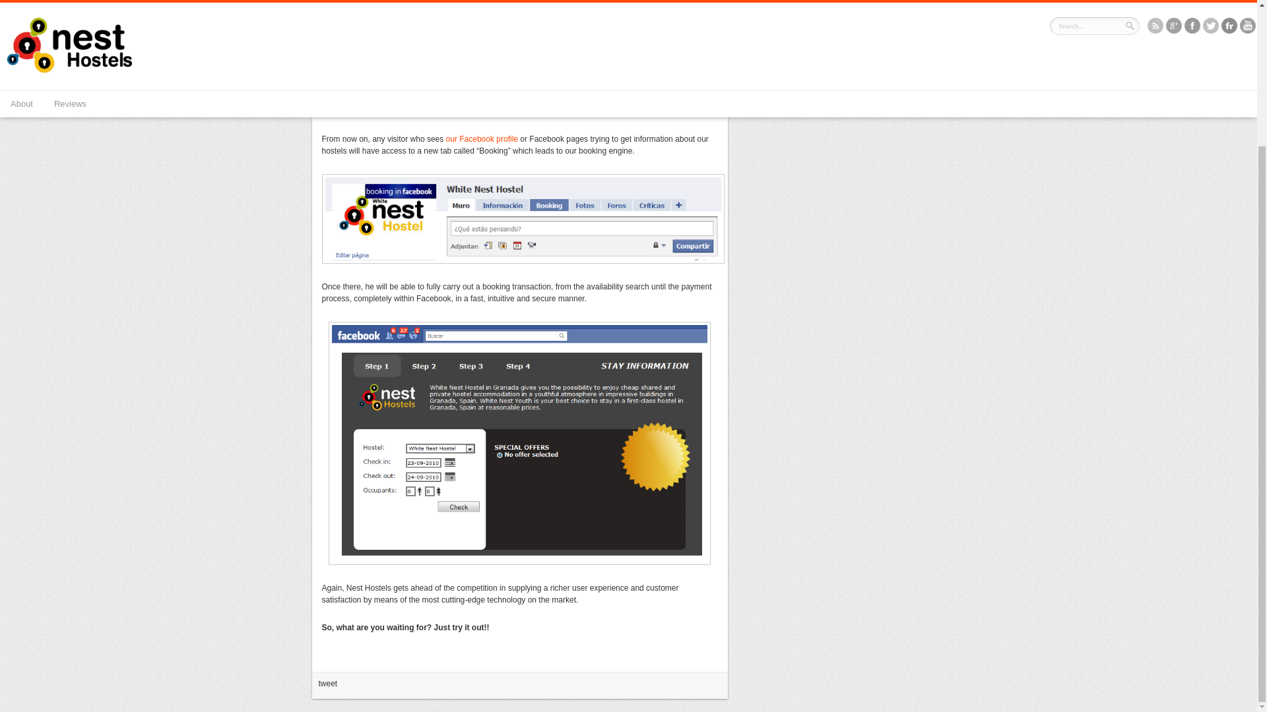  What do you see at coordinates (673, 111) in the screenshot?
I see `Granada` at bounding box center [673, 111].